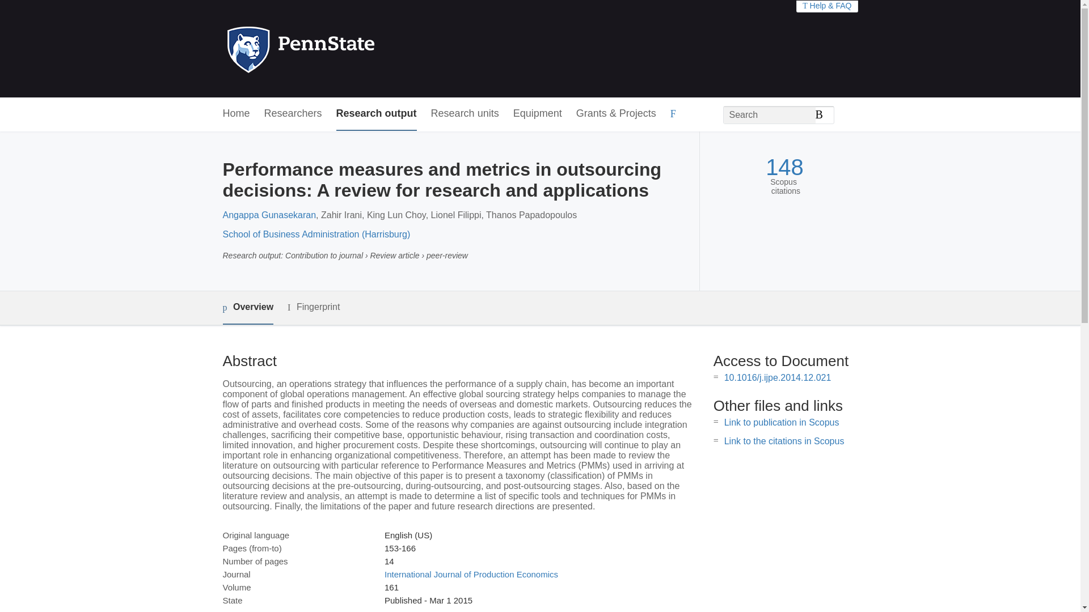 The height and width of the screenshot is (612, 1089). What do you see at coordinates (293, 114) in the screenshot?
I see `Researchers` at bounding box center [293, 114].